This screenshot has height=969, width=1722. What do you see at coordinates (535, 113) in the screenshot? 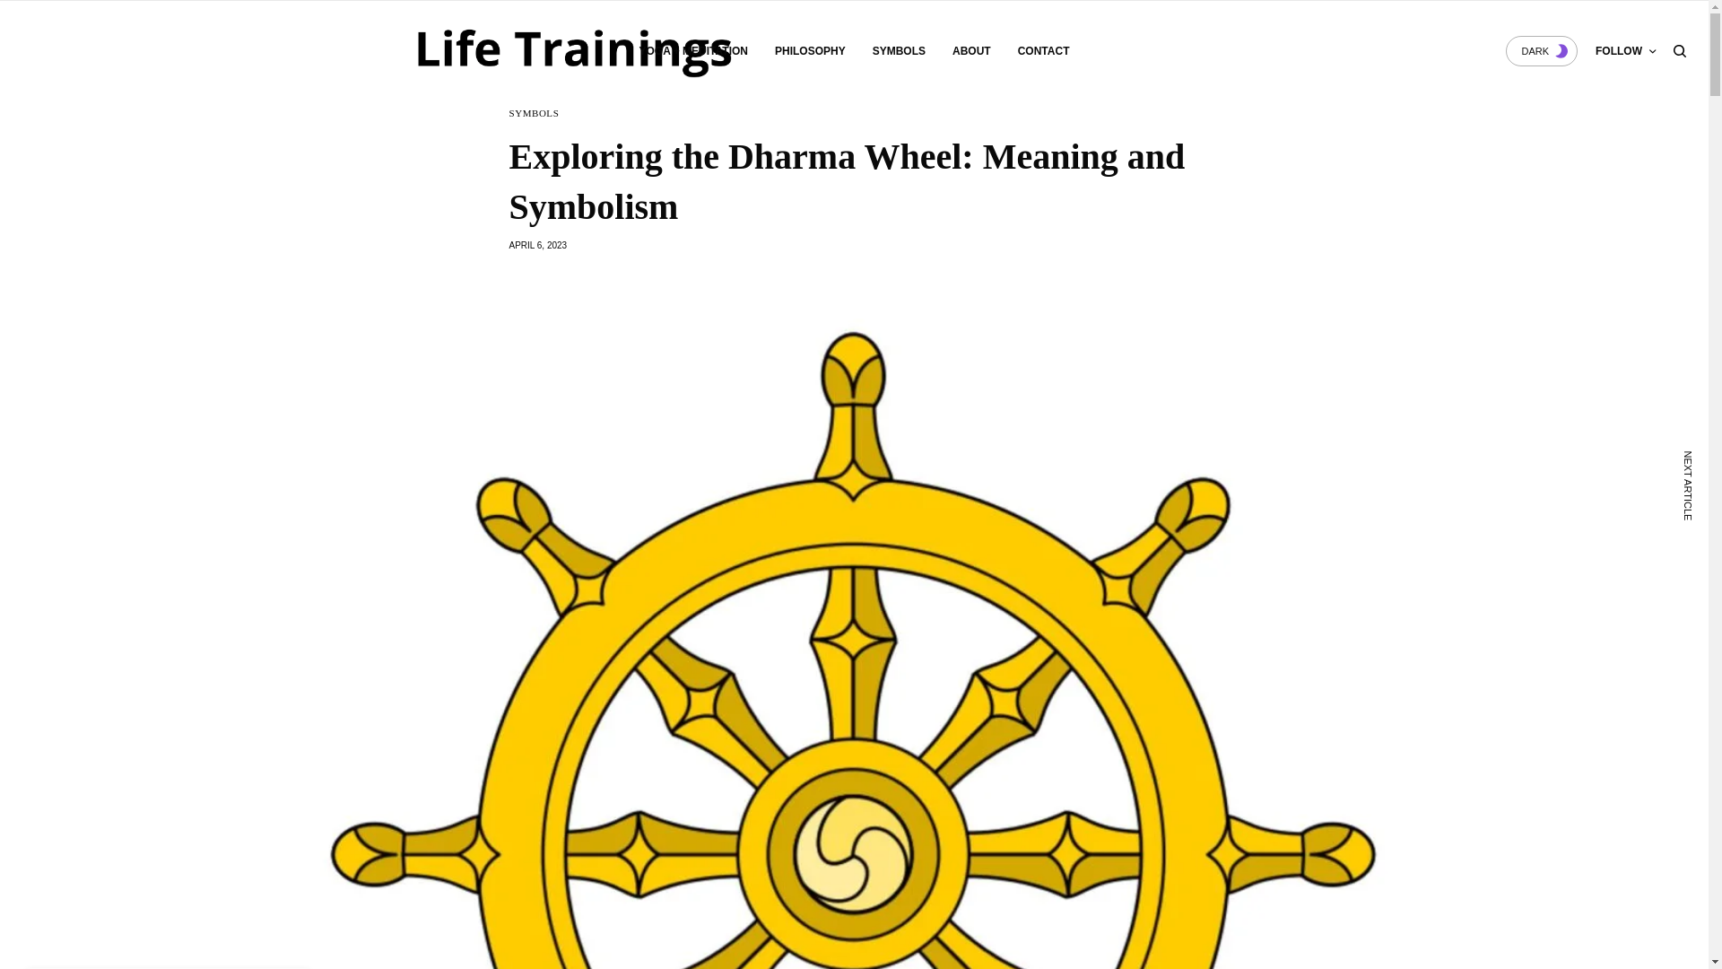
I see `SYMBOLS` at bounding box center [535, 113].